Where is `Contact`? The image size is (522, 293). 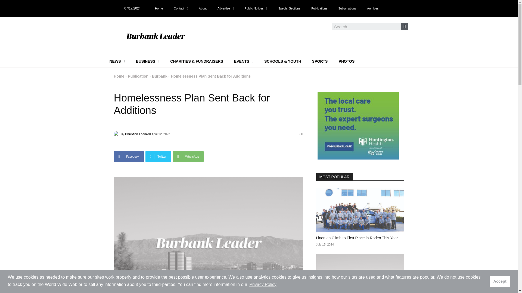
Contact is located at coordinates (181, 8).